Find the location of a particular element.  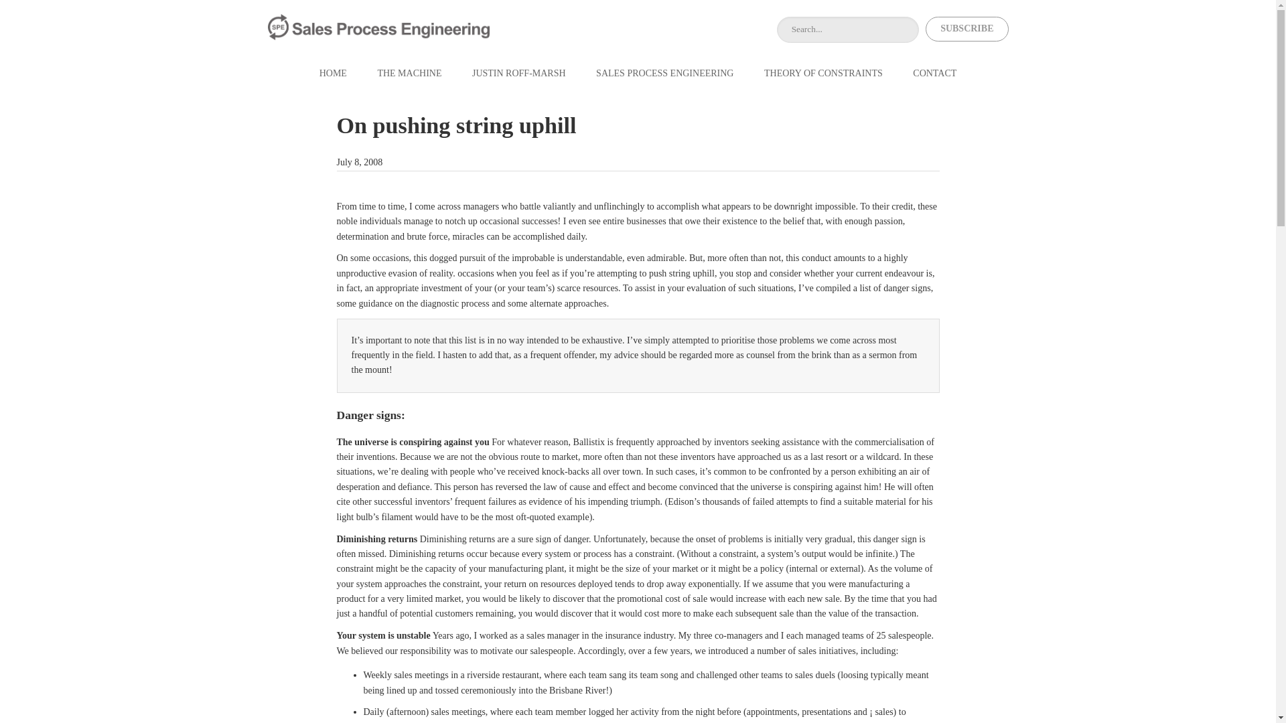

CONTACT is located at coordinates (935, 74).